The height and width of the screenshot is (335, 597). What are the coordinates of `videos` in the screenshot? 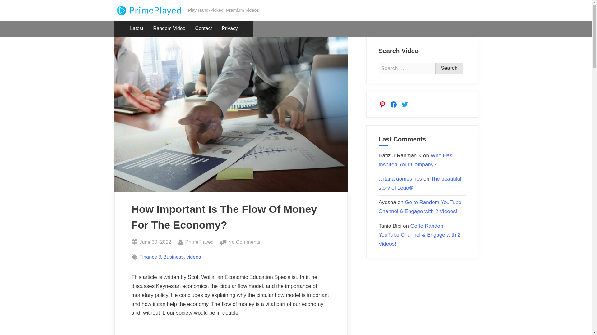 It's located at (229, 29).